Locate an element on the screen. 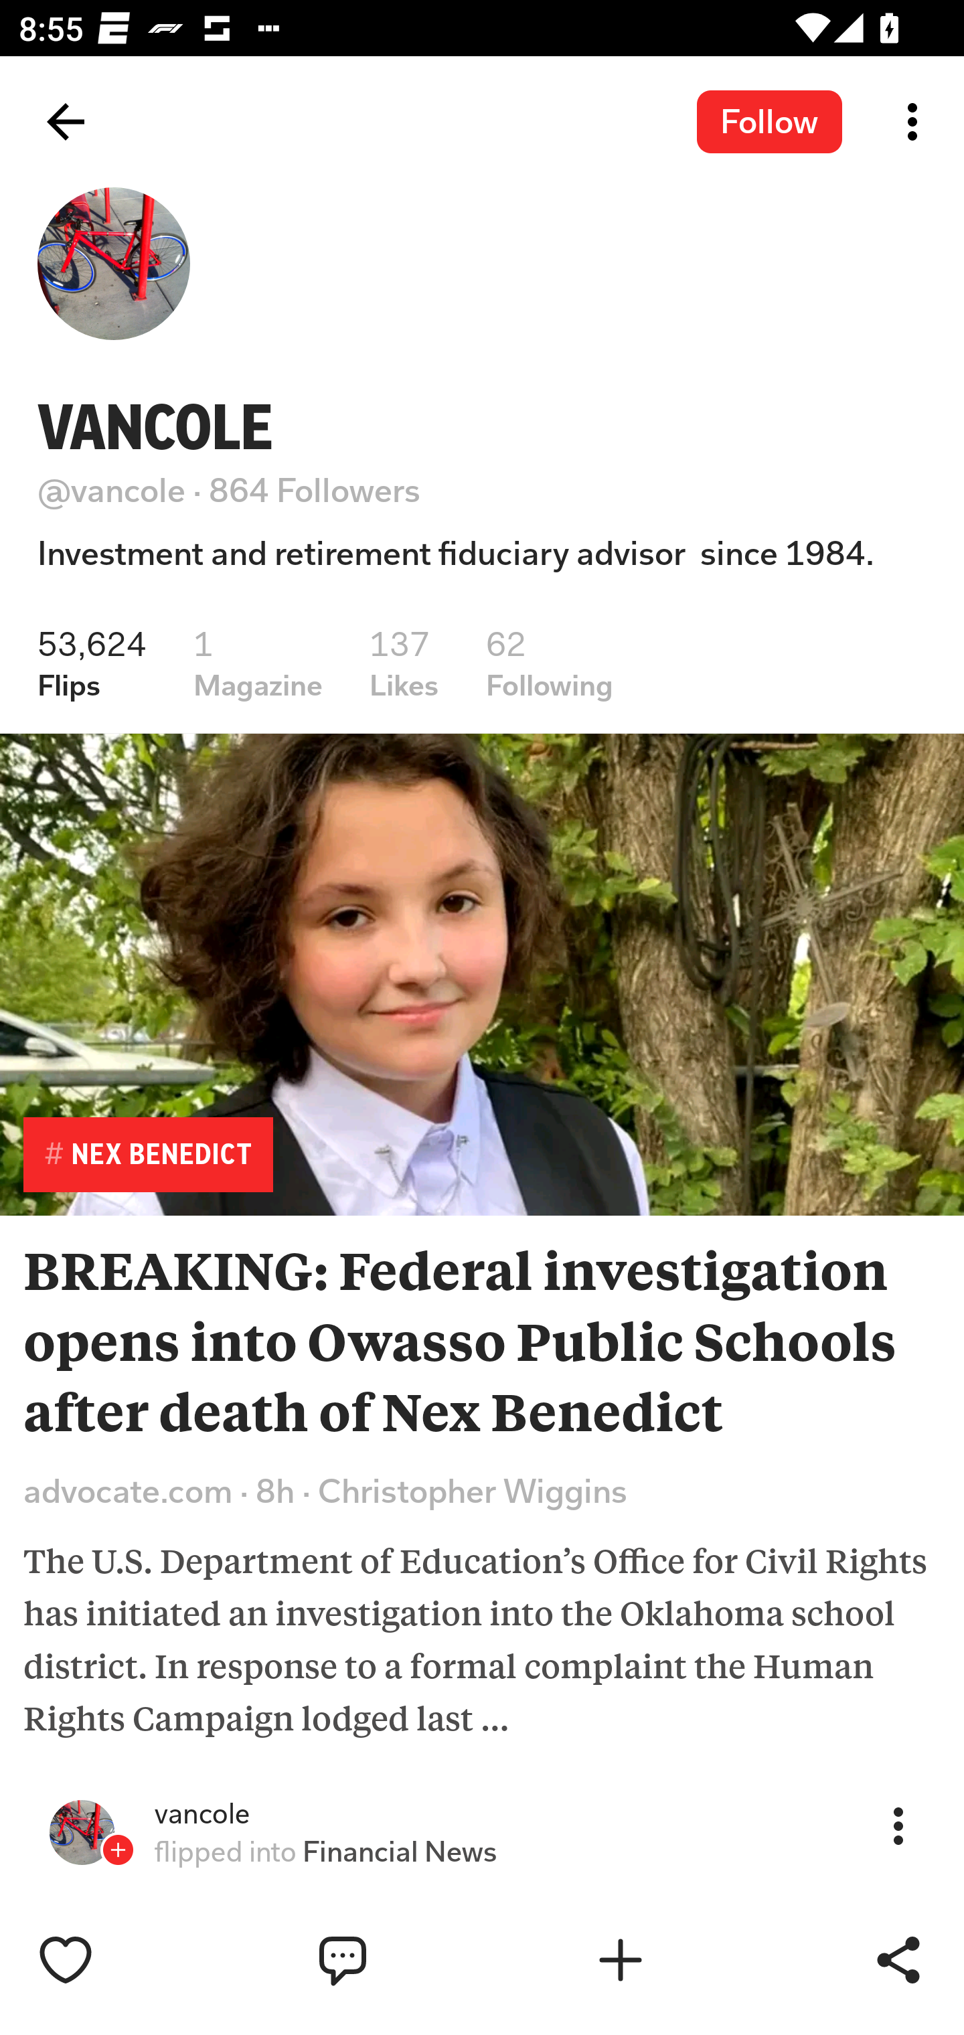  1 Magazine is located at coordinates (257, 663).